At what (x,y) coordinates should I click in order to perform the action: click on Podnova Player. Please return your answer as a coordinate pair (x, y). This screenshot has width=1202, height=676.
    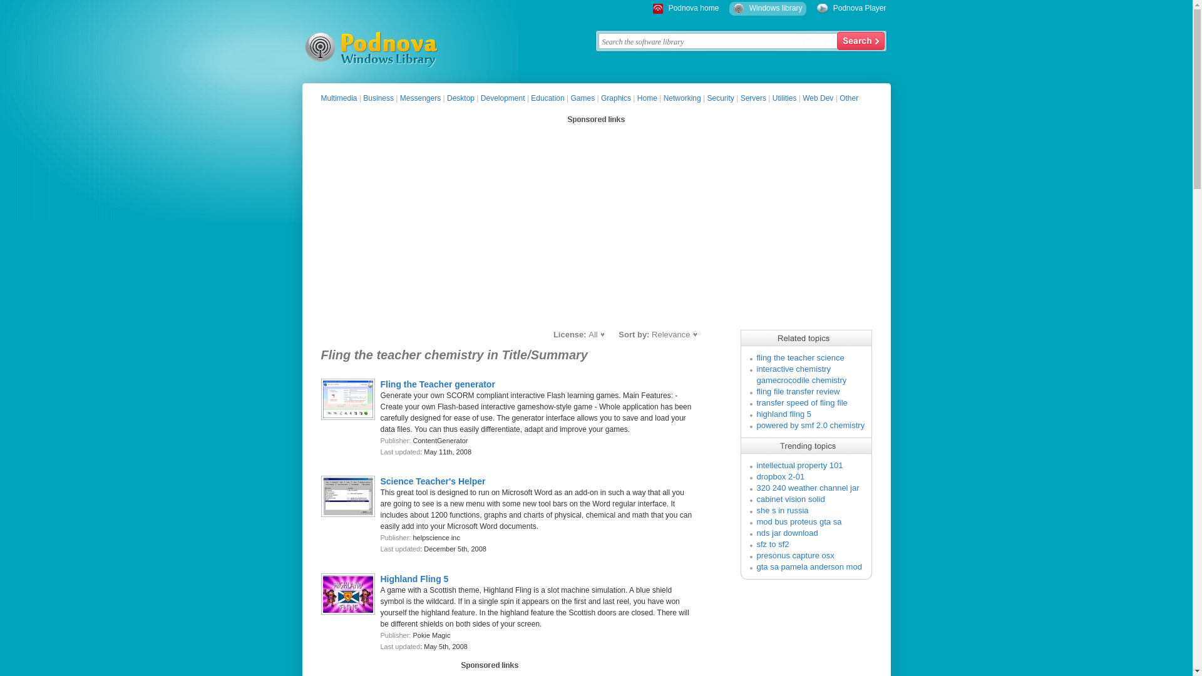
    Looking at the image, I should click on (860, 8).